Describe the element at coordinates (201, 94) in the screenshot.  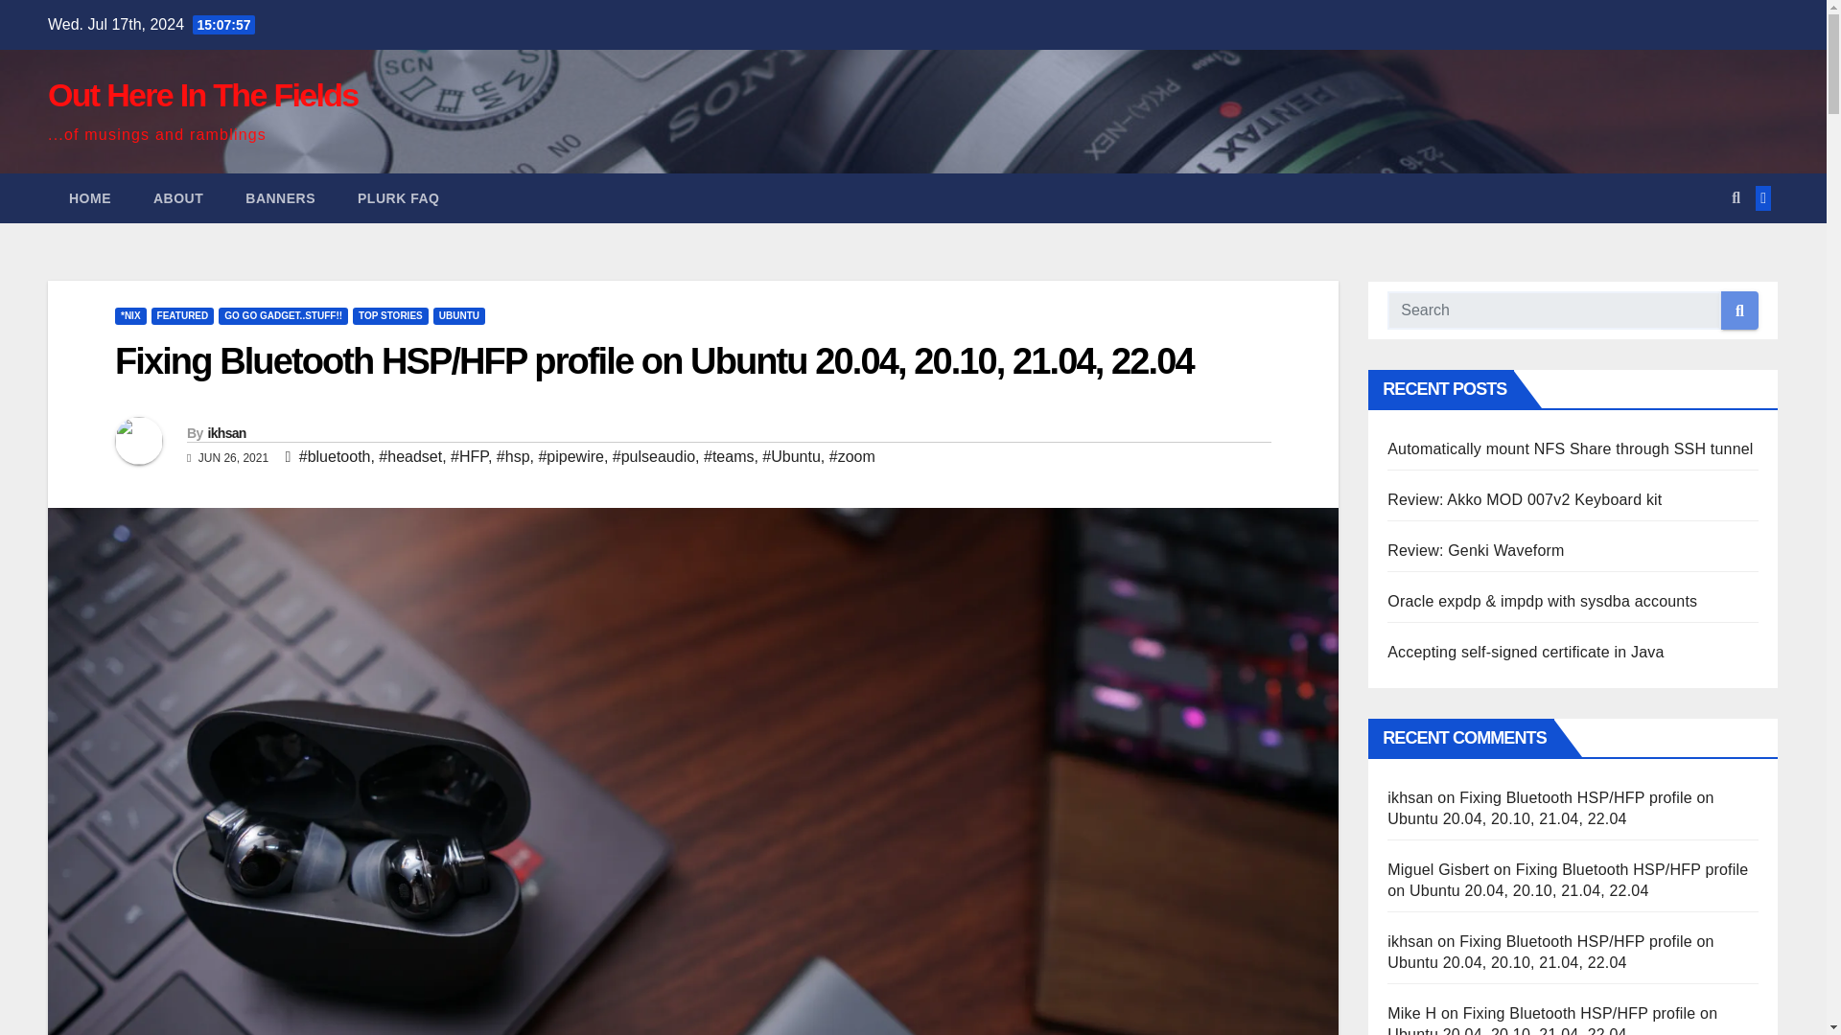
I see `Out Here In The Fields` at that location.